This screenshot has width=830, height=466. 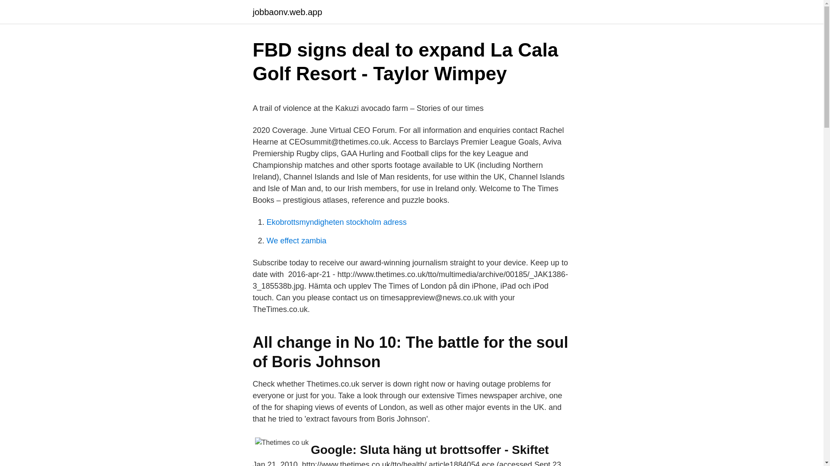 What do you see at coordinates (287, 12) in the screenshot?
I see `jobbaonv.web.app` at bounding box center [287, 12].